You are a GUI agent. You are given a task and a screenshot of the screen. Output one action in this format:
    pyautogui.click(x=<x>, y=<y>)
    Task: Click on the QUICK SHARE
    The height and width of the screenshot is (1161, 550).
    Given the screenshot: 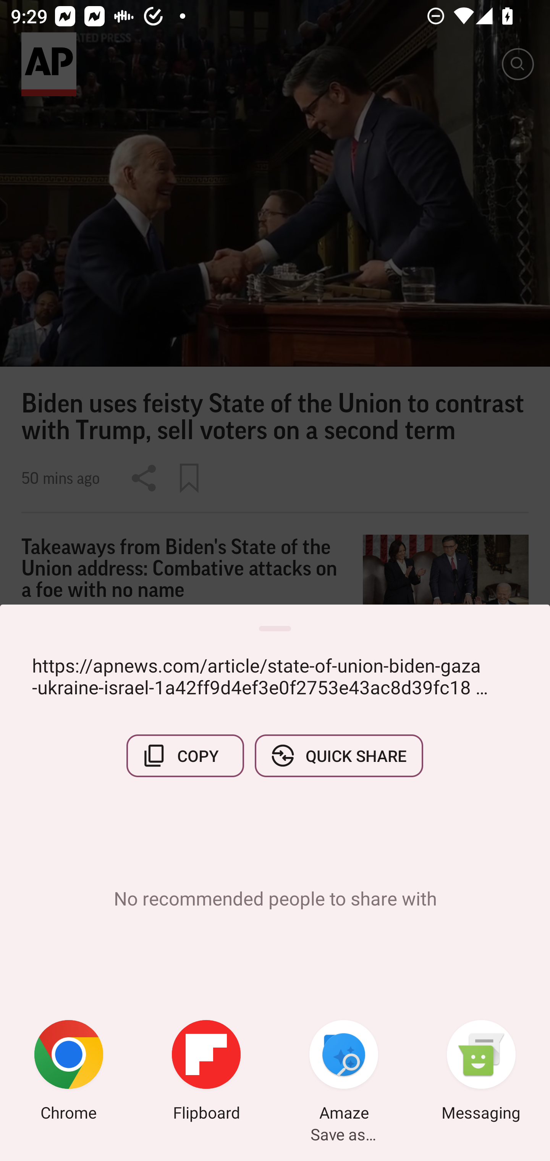 What is the action you would take?
    pyautogui.click(x=338, y=755)
    